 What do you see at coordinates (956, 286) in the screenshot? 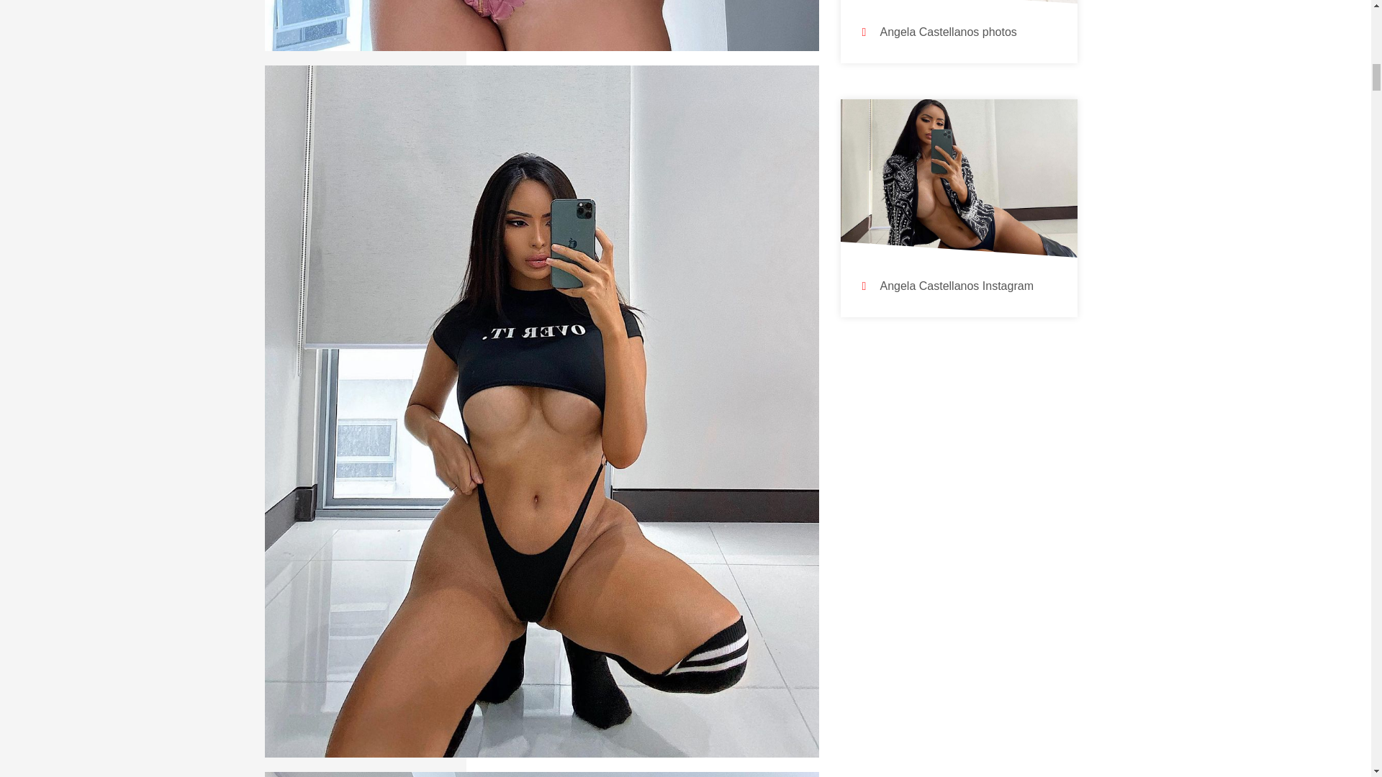
I see `Angela Castellanos Instagram ` at bounding box center [956, 286].